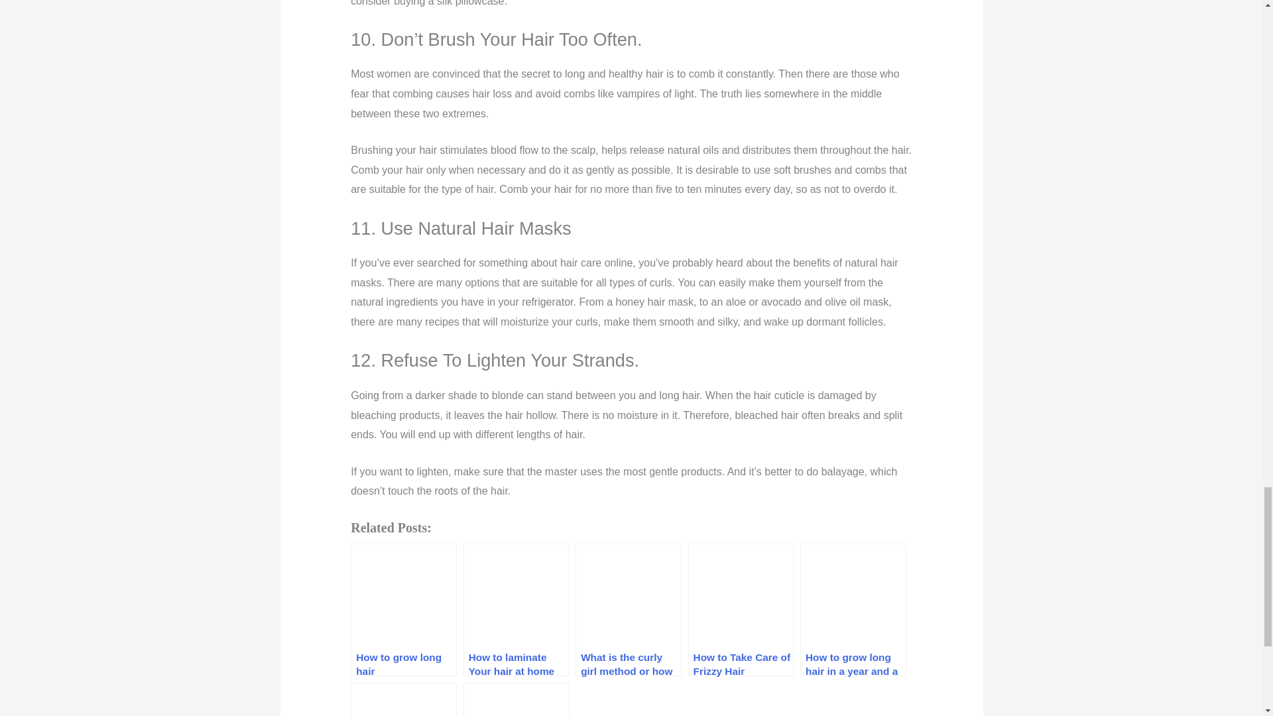  I want to click on Liquid Amino Acids Results On Natural Hair, so click(516, 699).